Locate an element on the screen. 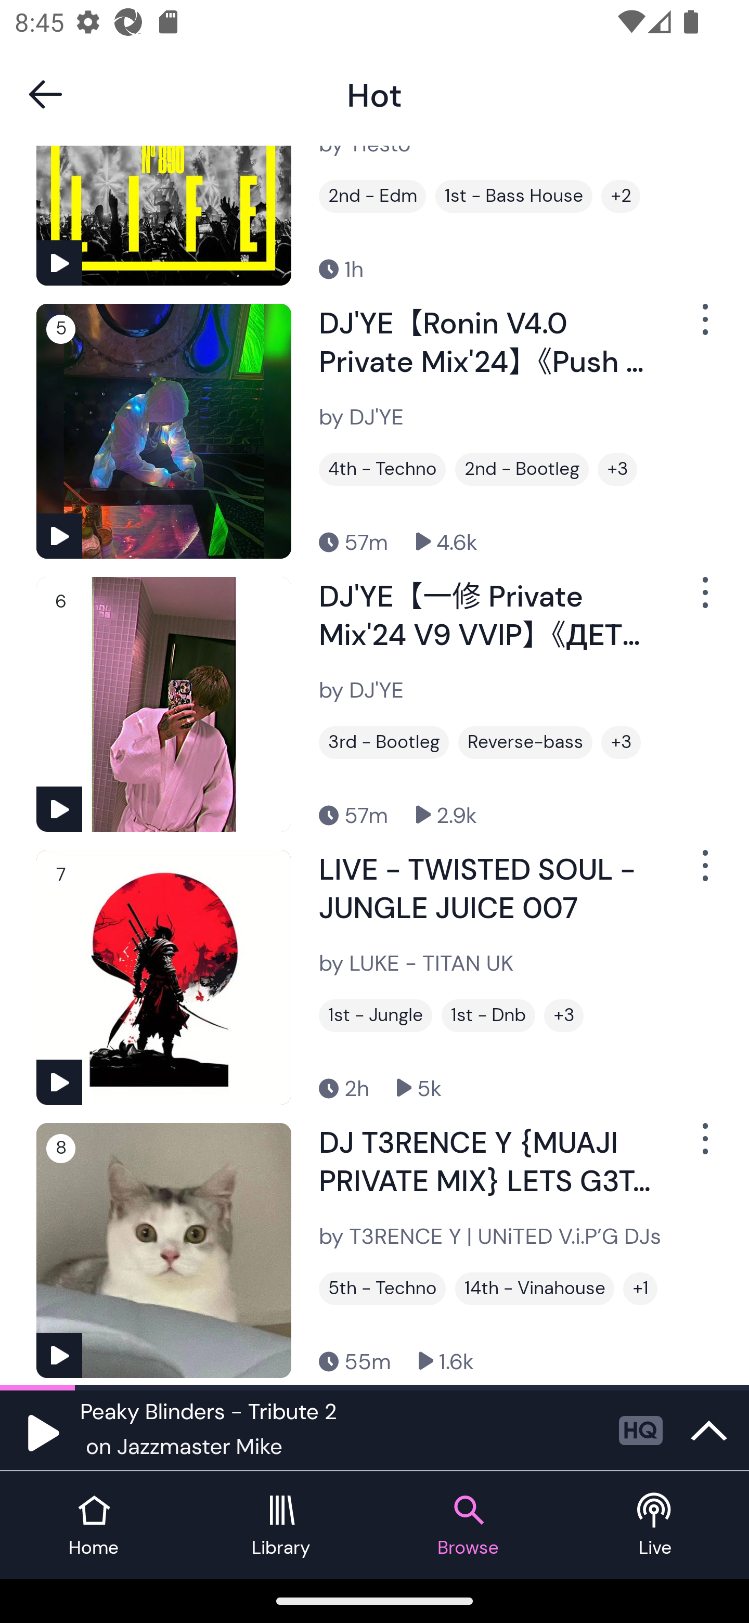 The image size is (749, 1623). Reverse-bass is located at coordinates (525, 742).